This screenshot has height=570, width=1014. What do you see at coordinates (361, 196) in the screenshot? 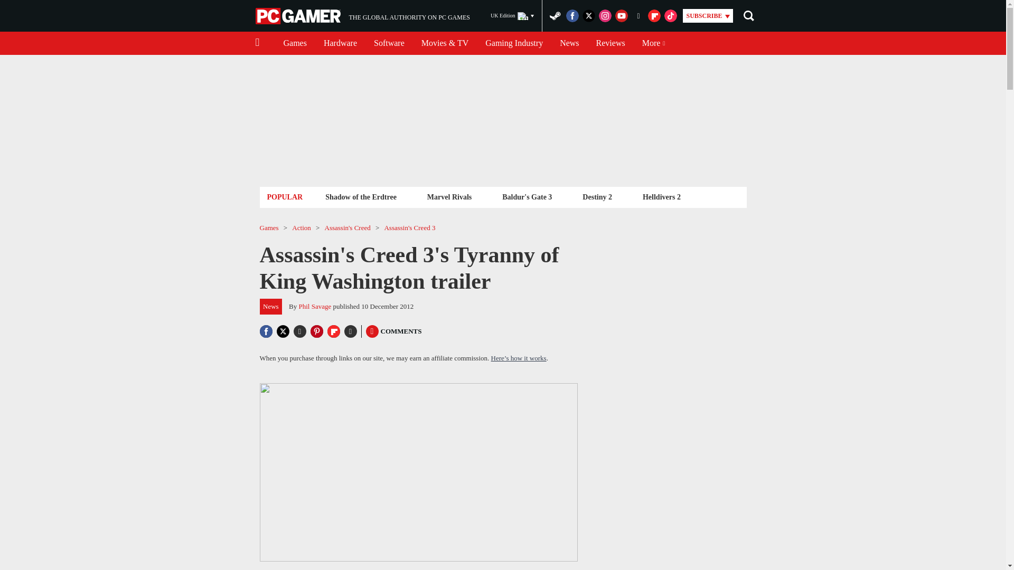
I see `Gaming Industry` at bounding box center [361, 196].